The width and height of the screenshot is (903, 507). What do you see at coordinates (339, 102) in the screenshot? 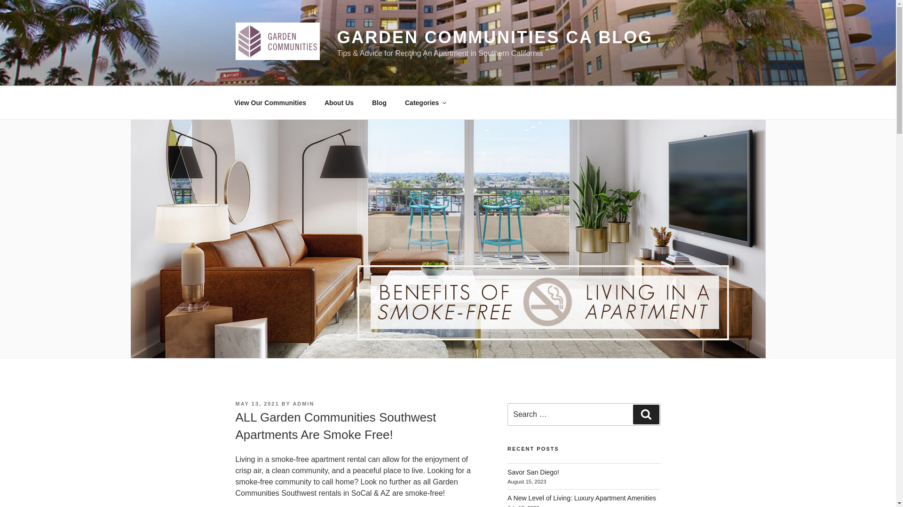
I see `About Us` at bounding box center [339, 102].